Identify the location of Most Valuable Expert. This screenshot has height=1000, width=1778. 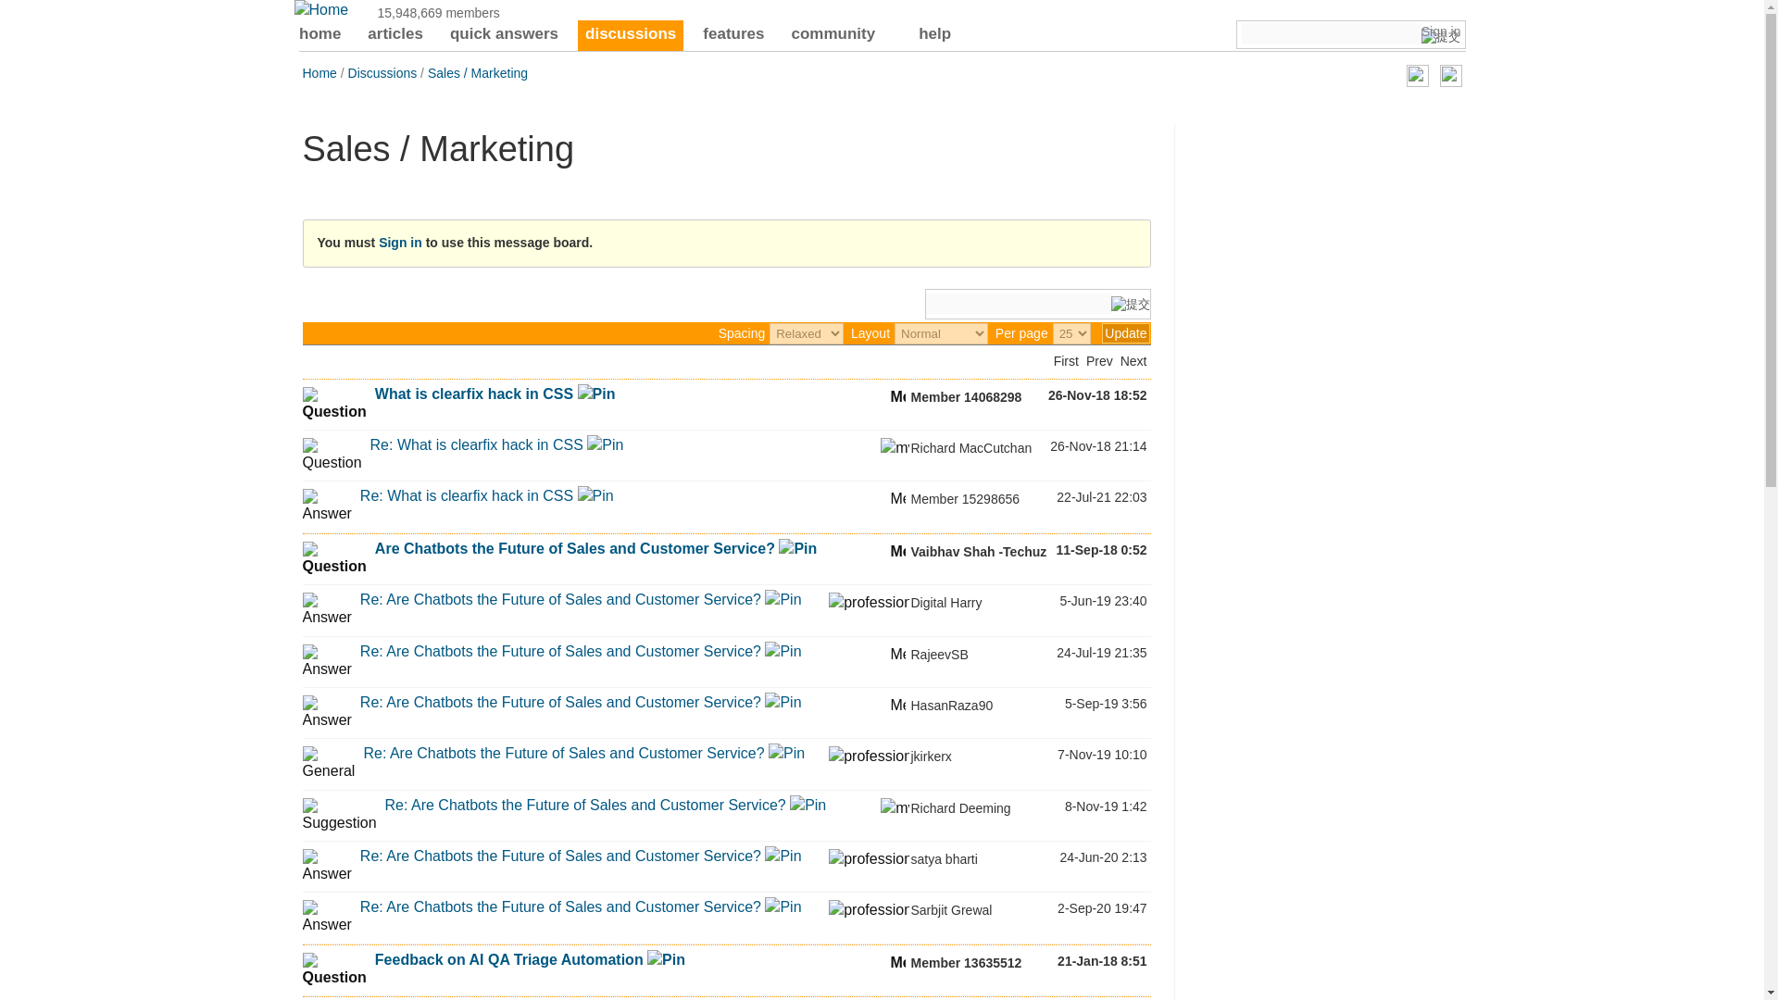
(895, 448).